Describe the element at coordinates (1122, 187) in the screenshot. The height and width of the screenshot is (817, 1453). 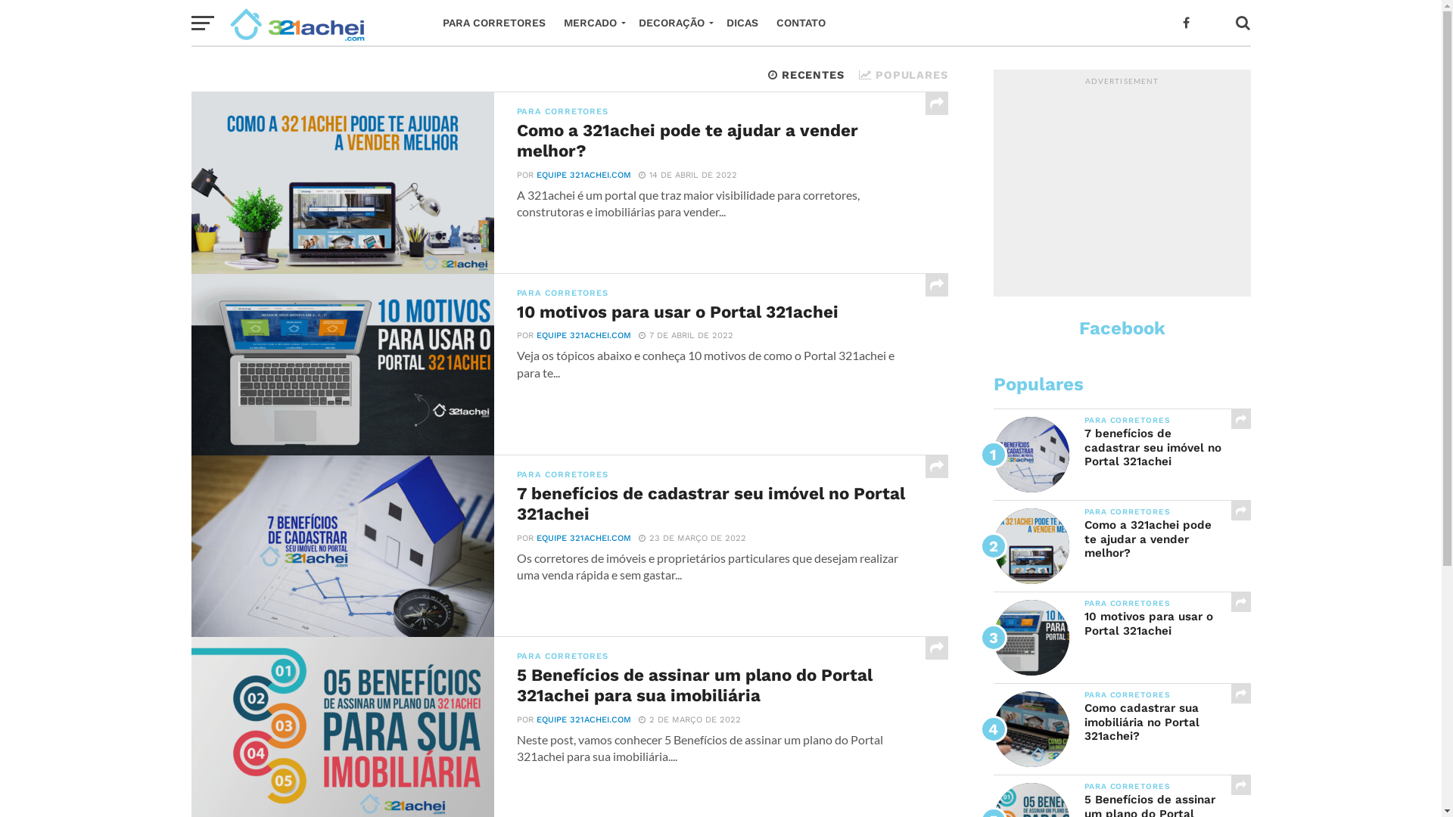
I see `Advertisement` at that location.